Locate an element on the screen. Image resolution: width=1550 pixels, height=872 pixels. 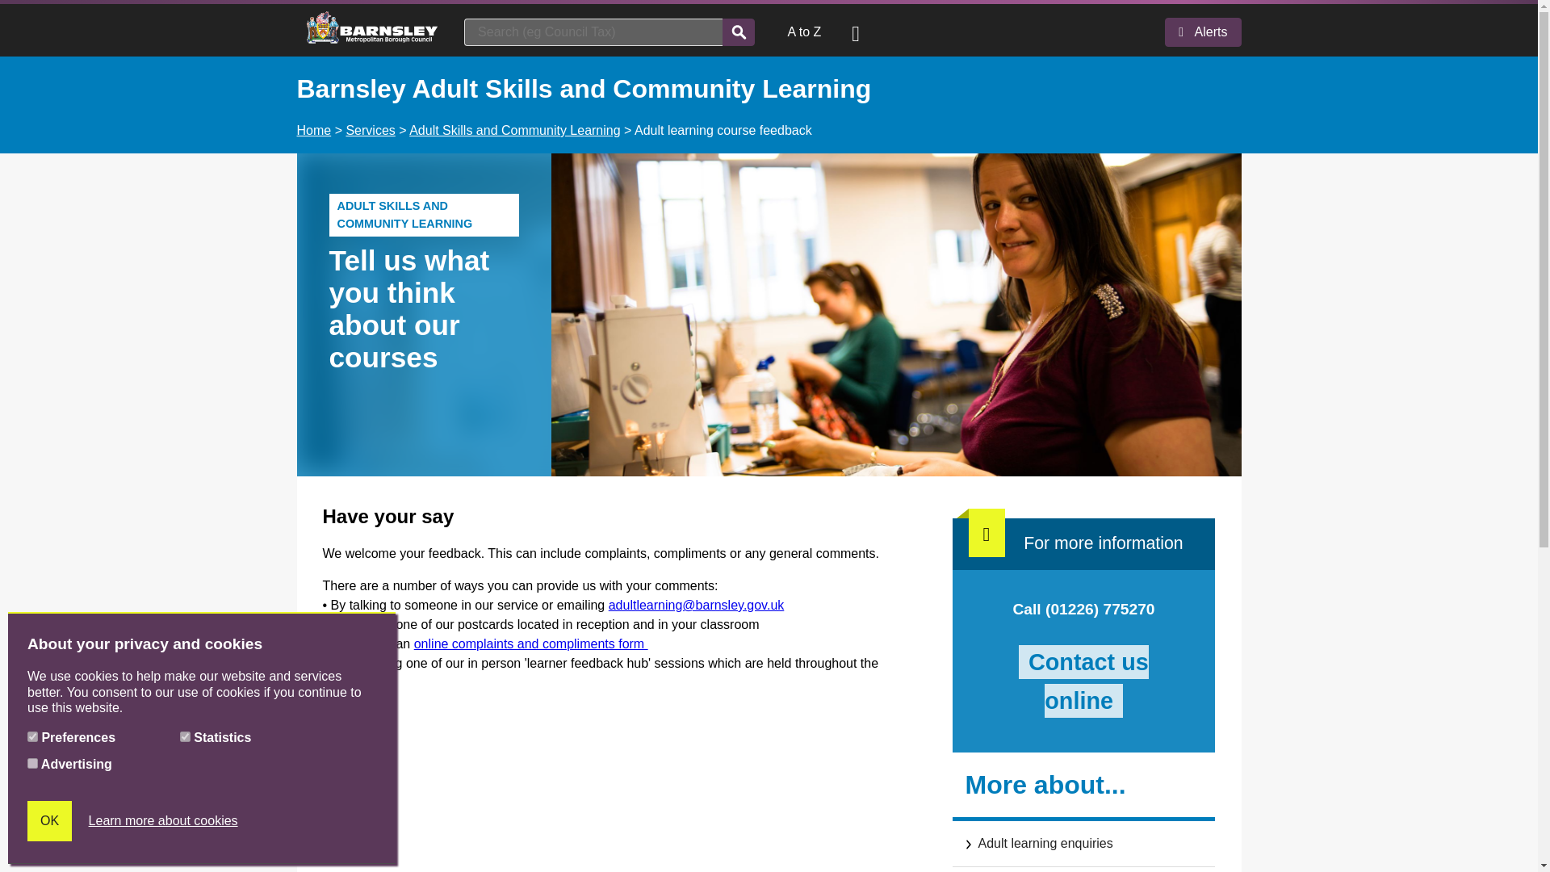
Contact us online is located at coordinates (1083, 681).